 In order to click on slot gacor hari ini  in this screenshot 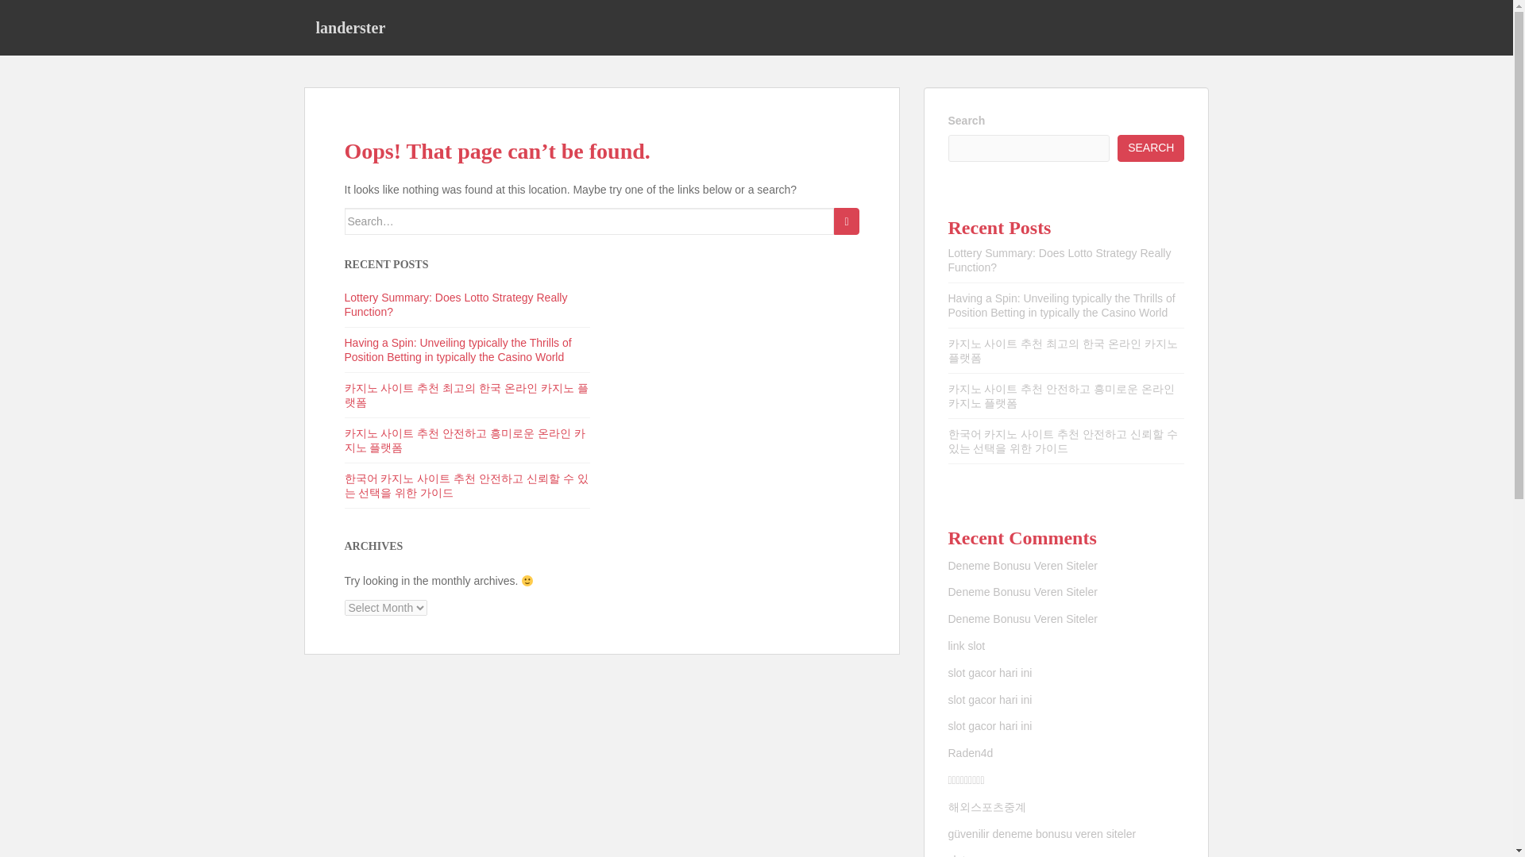, I will do `click(991, 726)`.